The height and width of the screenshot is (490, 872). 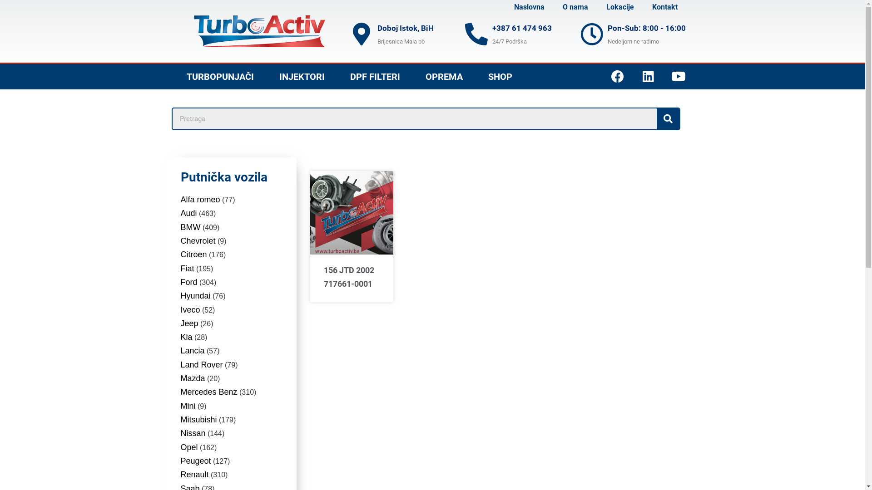 What do you see at coordinates (189, 447) in the screenshot?
I see `Opel` at bounding box center [189, 447].